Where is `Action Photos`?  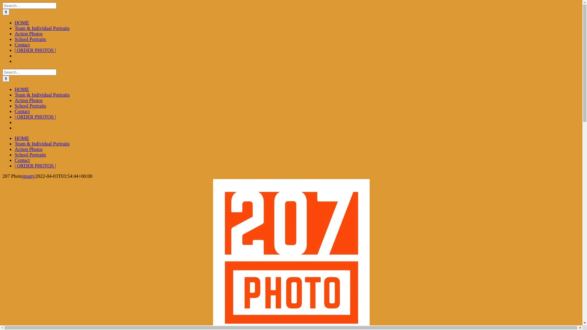 Action Photos is located at coordinates (29, 100).